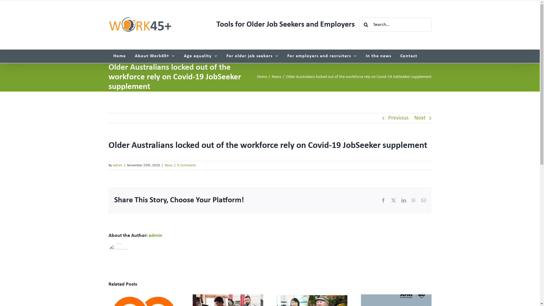 The height and width of the screenshot is (306, 544). Describe the element at coordinates (379, 56) in the screenshot. I see `In the news` at that location.